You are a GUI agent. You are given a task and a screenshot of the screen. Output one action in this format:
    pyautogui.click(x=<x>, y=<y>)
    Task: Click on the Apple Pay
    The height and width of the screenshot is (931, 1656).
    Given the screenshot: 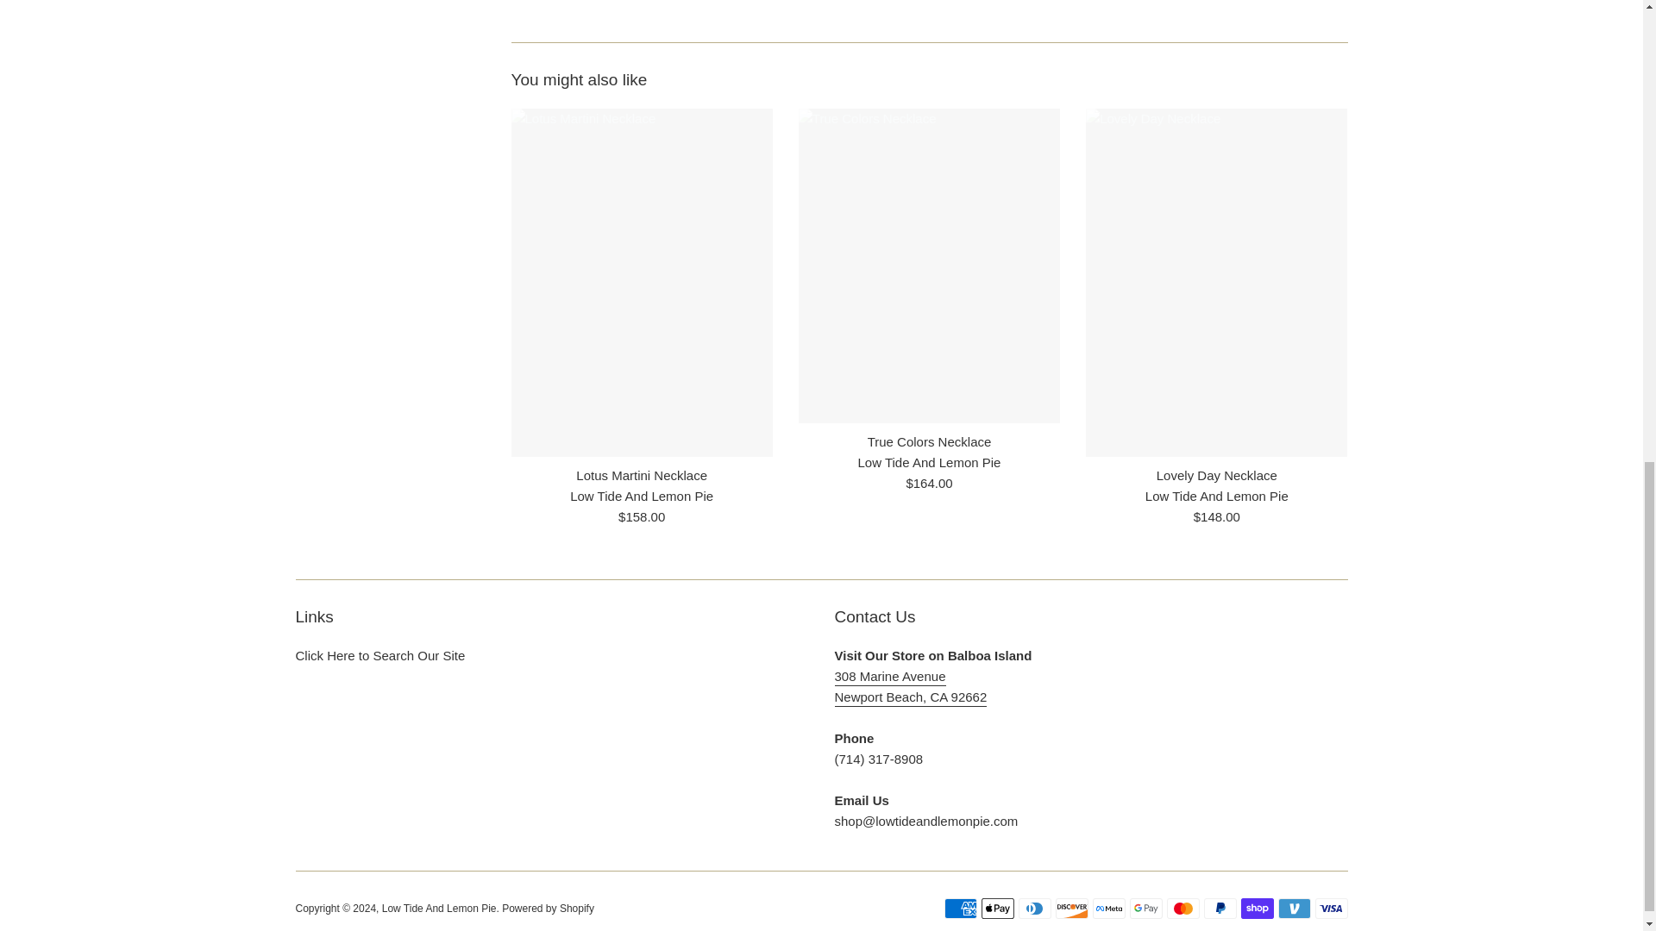 What is the action you would take?
    pyautogui.click(x=997, y=909)
    